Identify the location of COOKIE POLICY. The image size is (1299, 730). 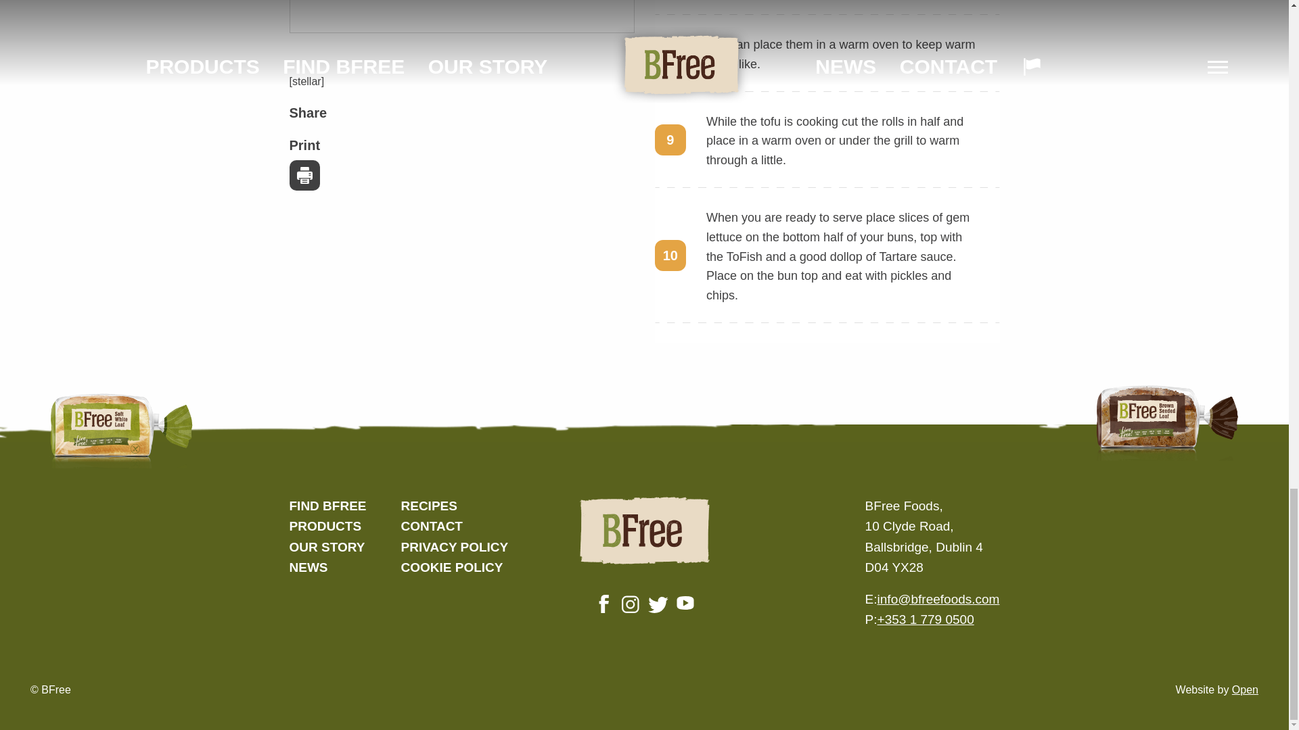
(451, 567).